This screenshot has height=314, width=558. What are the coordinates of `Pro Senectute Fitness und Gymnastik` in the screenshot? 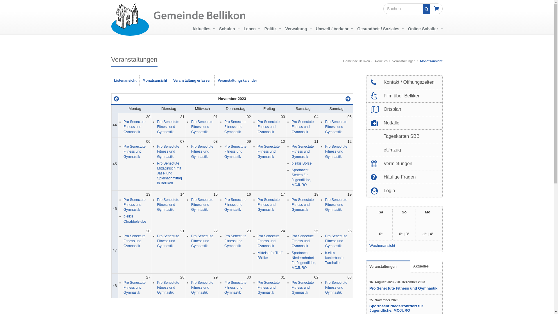 It's located at (202, 127).